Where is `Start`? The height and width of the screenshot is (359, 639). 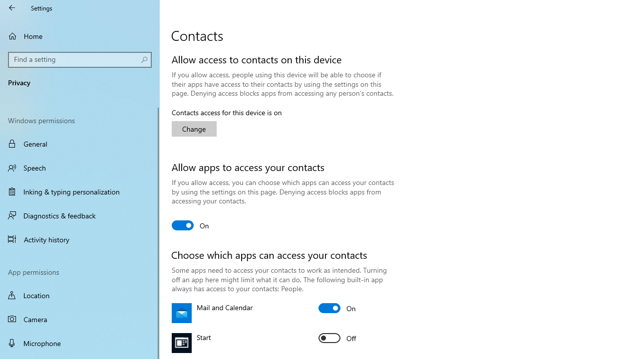
Start is located at coordinates (337, 338).